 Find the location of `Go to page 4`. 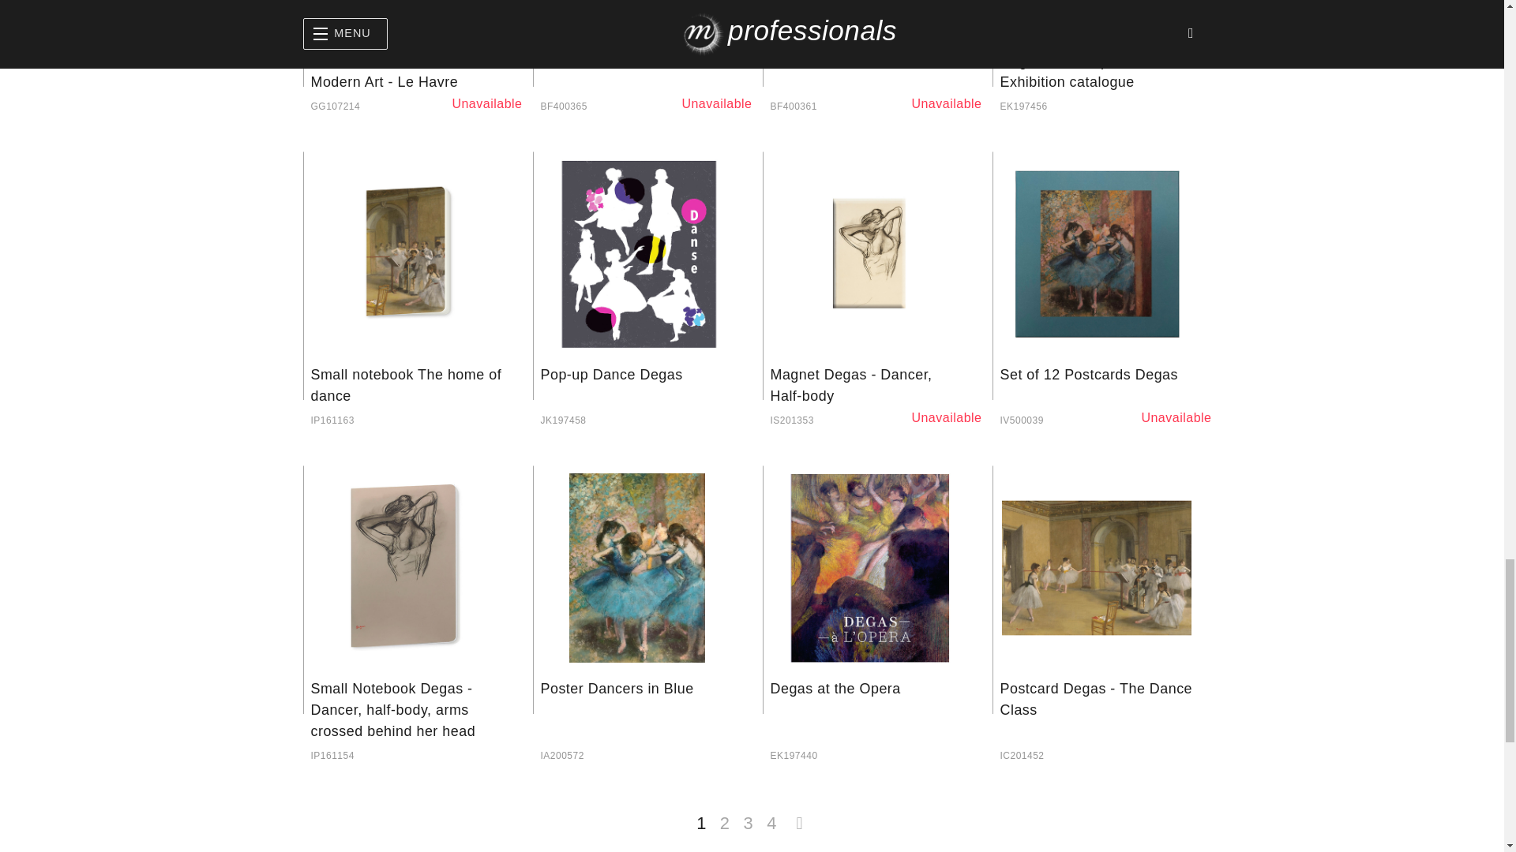

Go to page 4 is located at coordinates (771, 816).